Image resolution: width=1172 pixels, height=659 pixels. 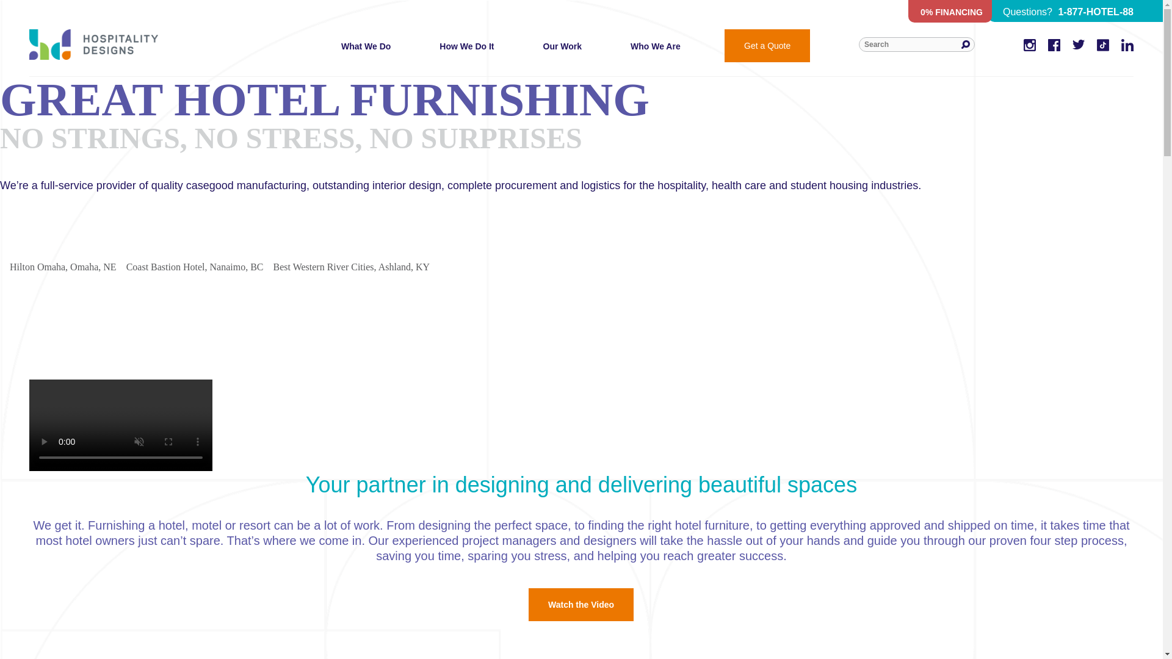 What do you see at coordinates (581, 605) in the screenshot?
I see `Watch the Video` at bounding box center [581, 605].